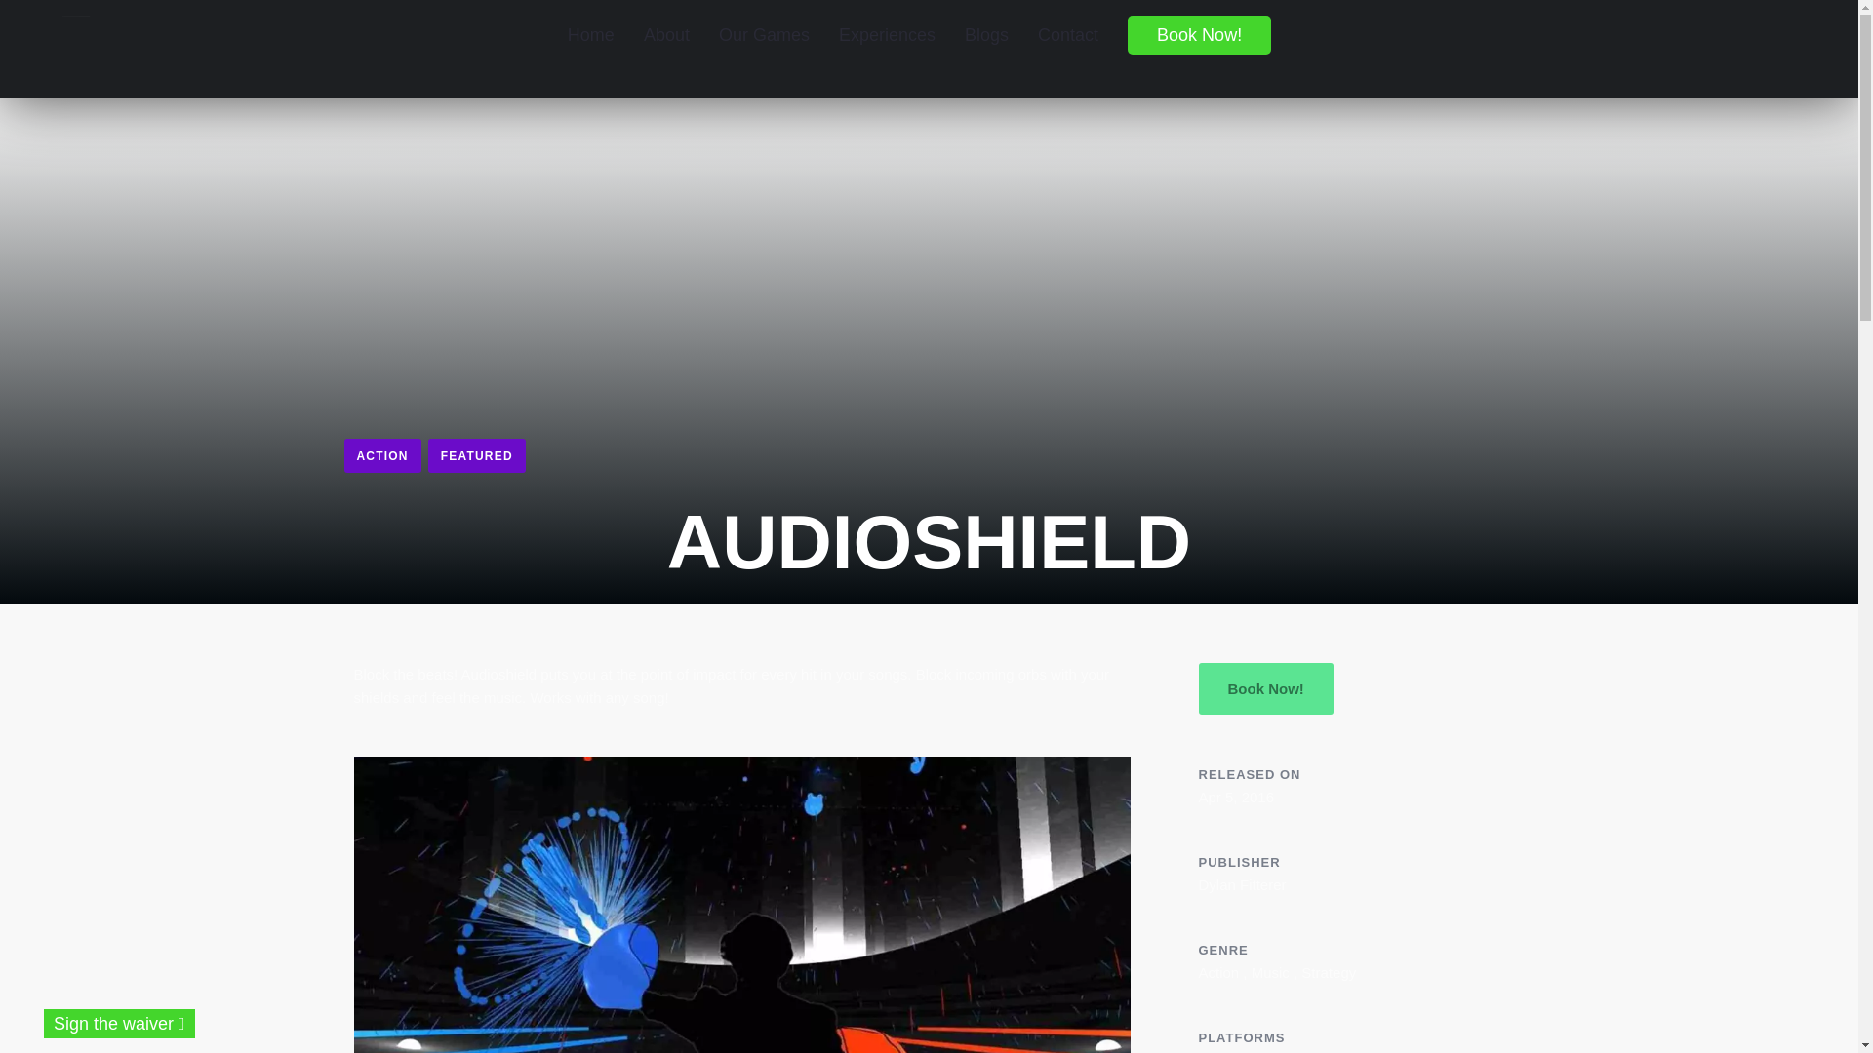  What do you see at coordinates (666, 35) in the screenshot?
I see `About` at bounding box center [666, 35].